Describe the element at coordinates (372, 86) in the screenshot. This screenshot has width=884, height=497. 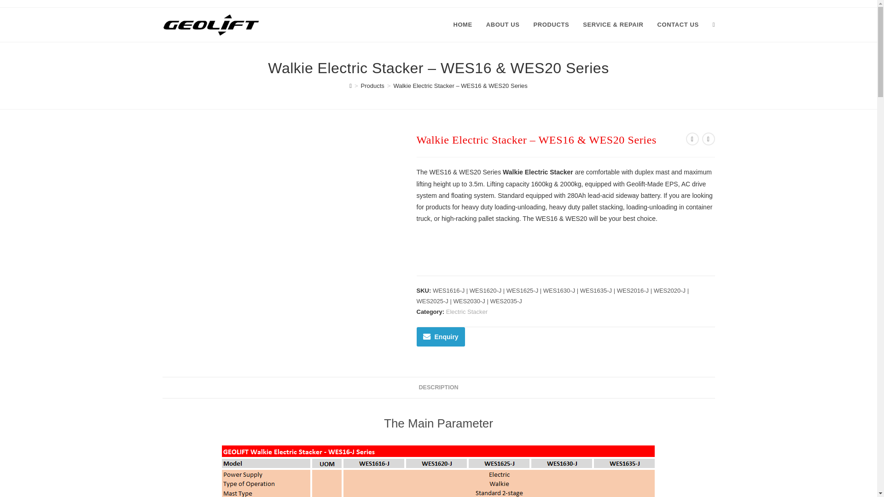
I see `Products` at that location.